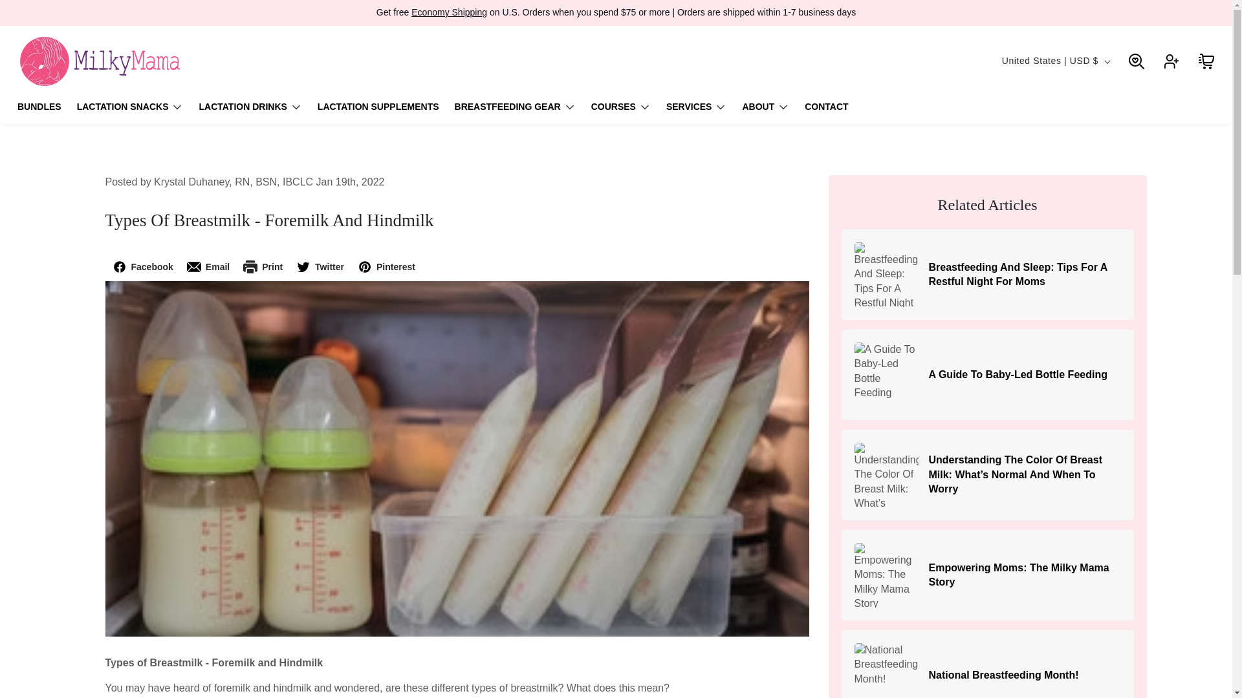 The width and height of the screenshot is (1242, 698). What do you see at coordinates (39, 15) in the screenshot?
I see `Skip to content` at bounding box center [39, 15].